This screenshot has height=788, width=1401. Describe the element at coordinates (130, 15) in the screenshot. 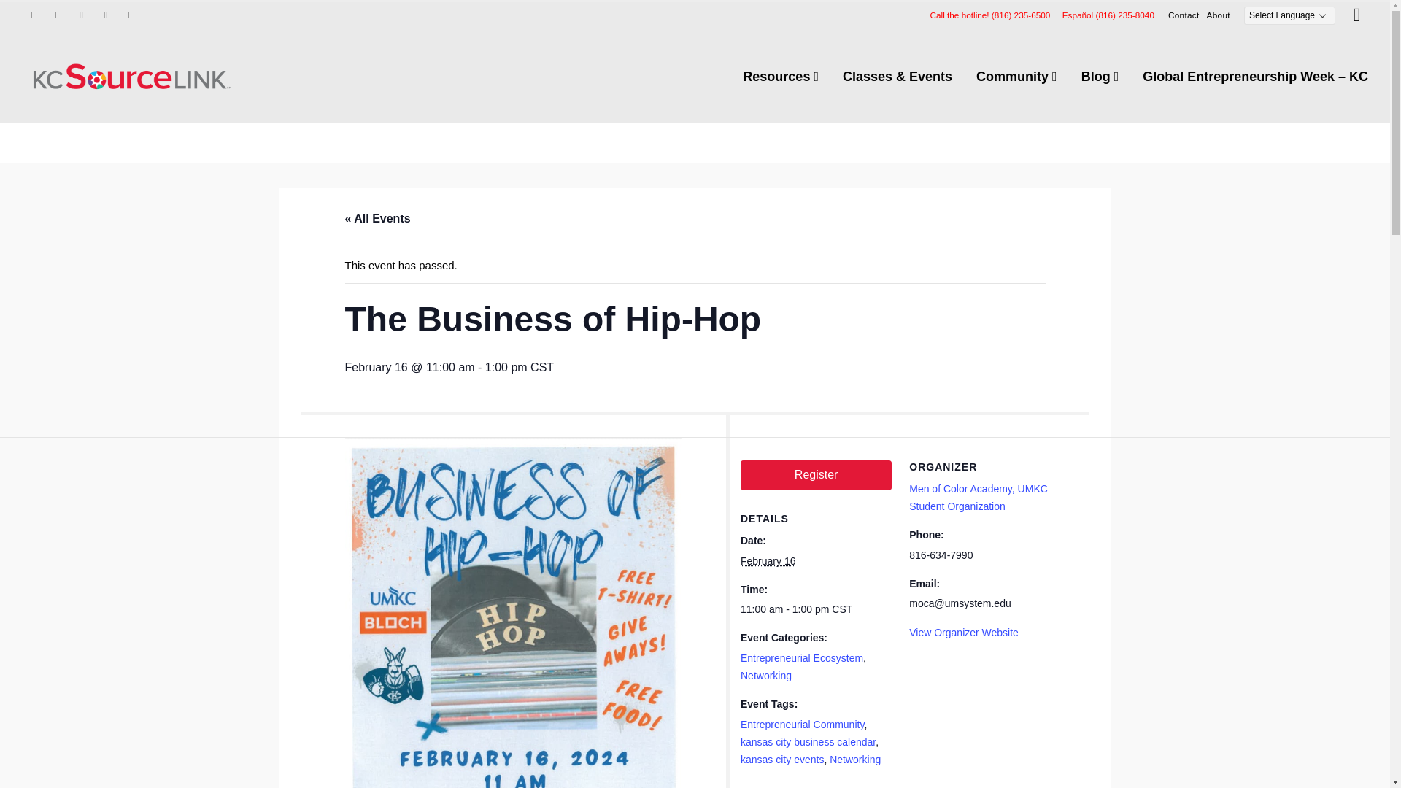

I see `Instagram` at that location.